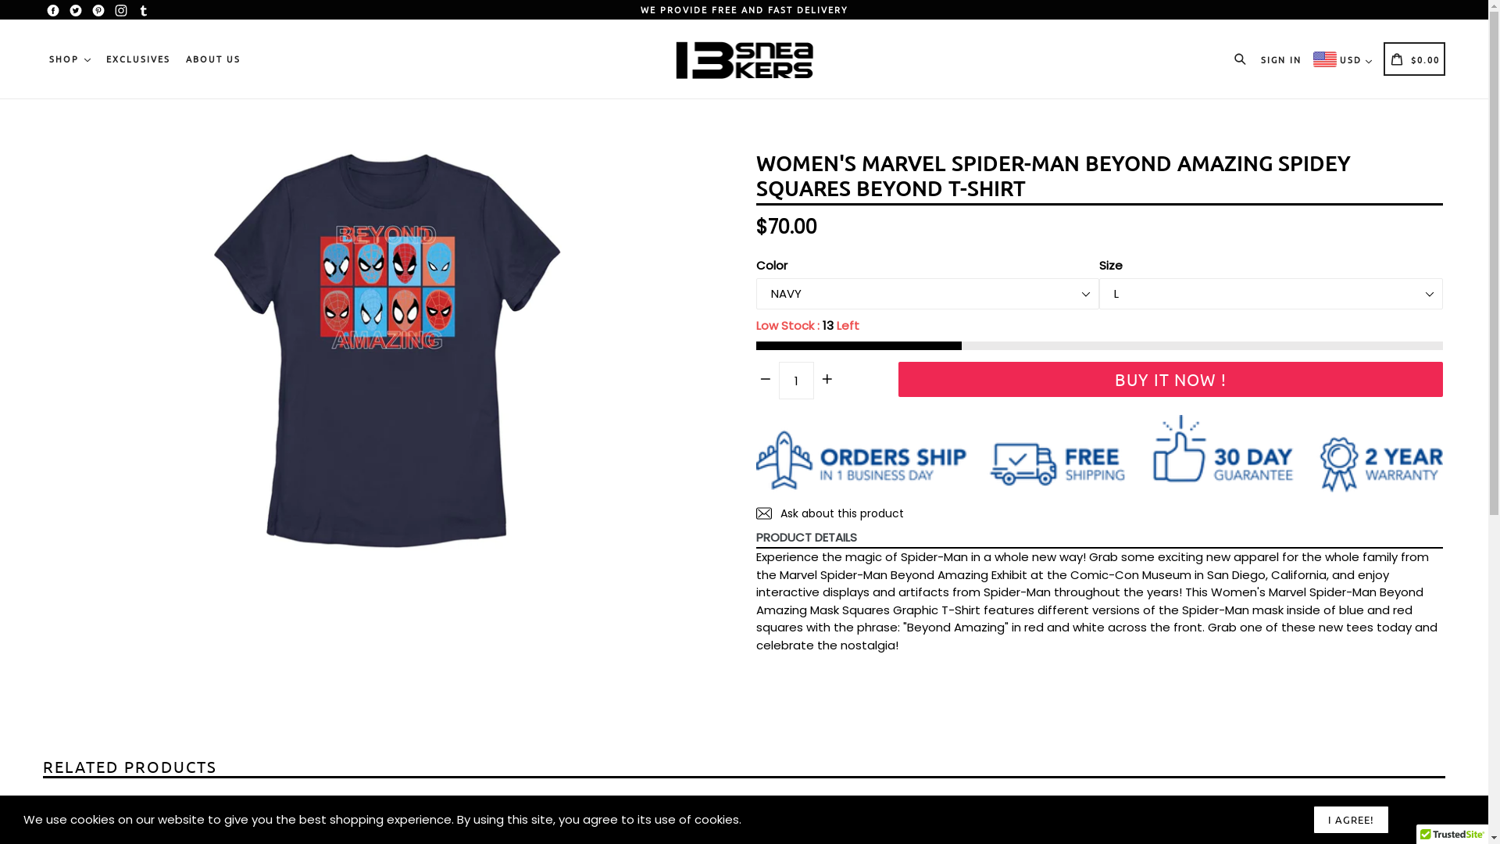  I want to click on EXCLUSIVES, so click(138, 59).